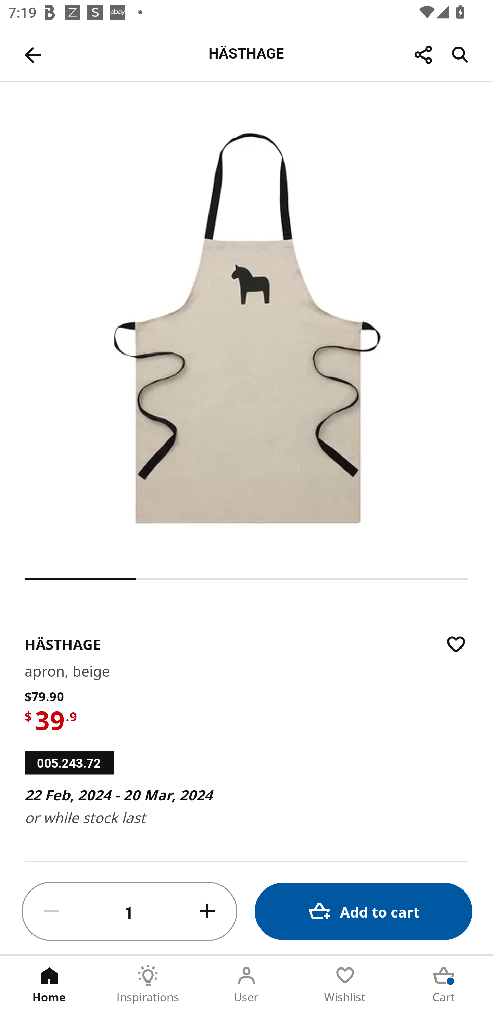 This screenshot has height=1013, width=493. What do you see at coordinates (148, 984) in the screenshot?
I see `Inspirations
Tab 2 of 5` at bounding box center [148, 984].